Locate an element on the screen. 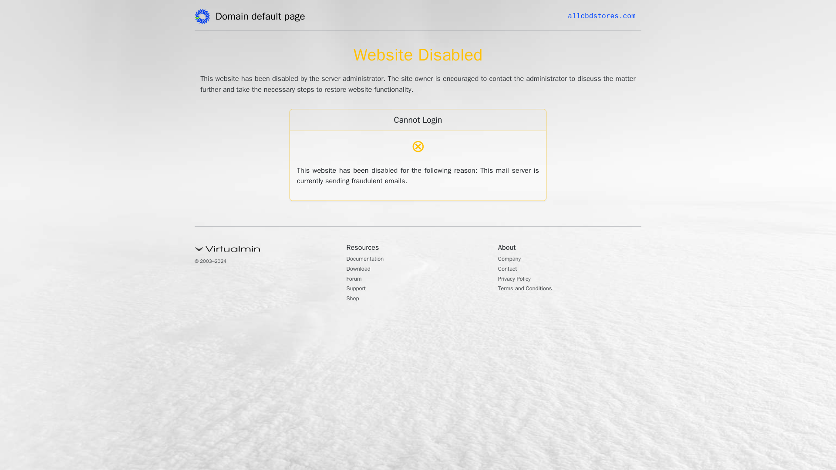  Contact Us is located at coordinates (570, 148).